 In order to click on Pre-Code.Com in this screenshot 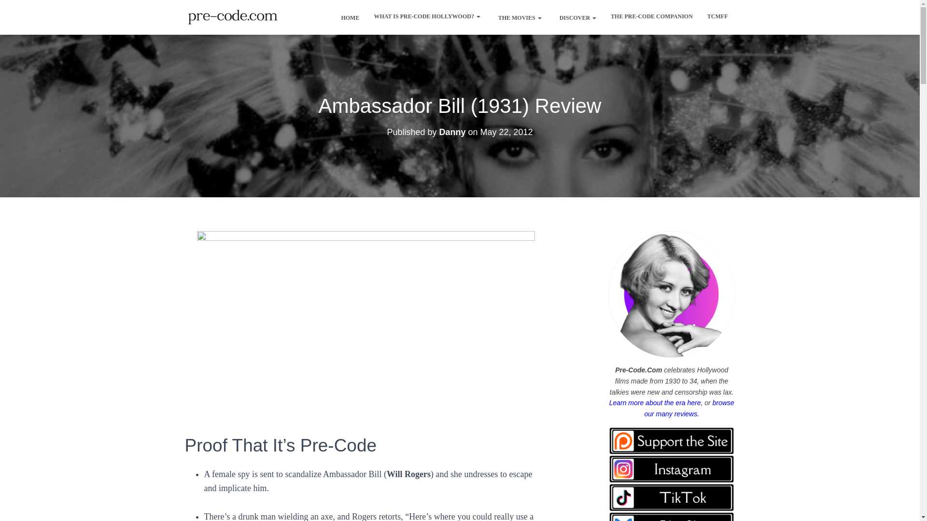, I will do `click(233, 17)`.